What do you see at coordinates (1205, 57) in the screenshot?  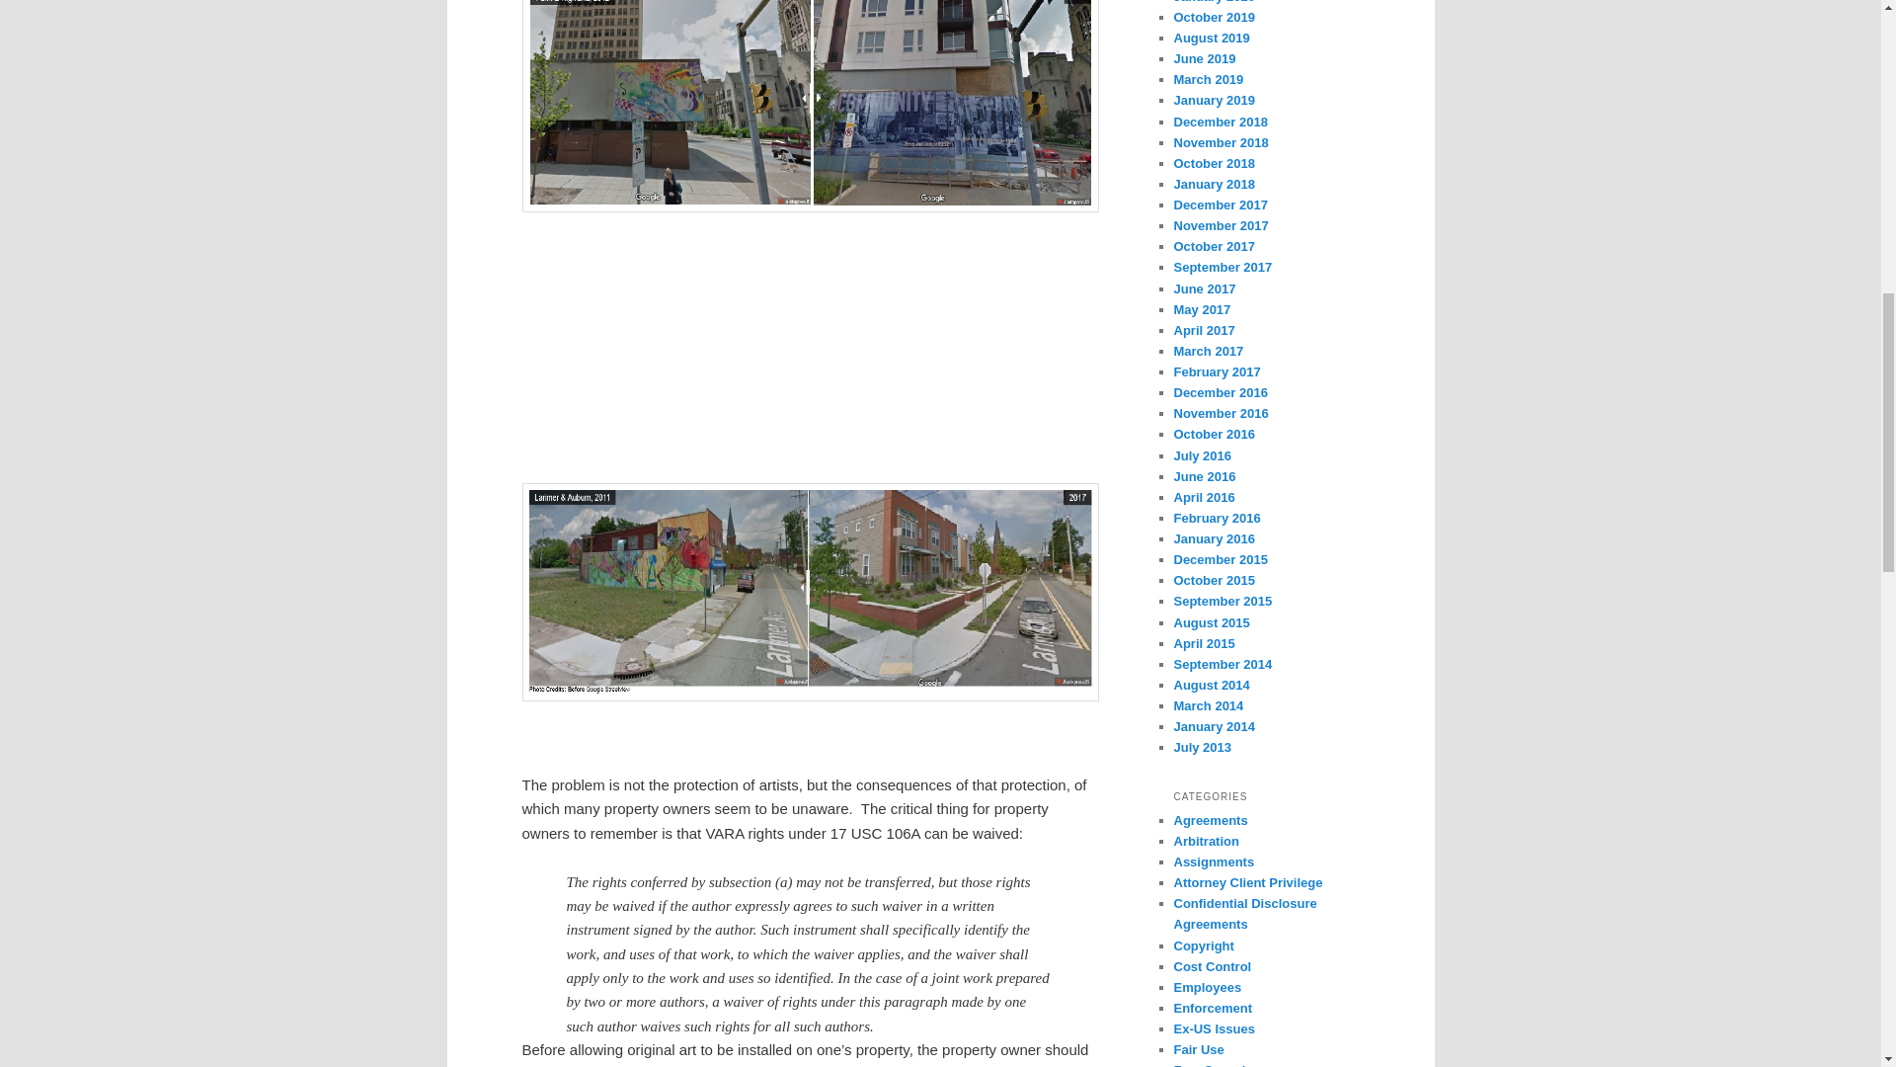 I see `June 2019` at bounding box center [1205, 57].